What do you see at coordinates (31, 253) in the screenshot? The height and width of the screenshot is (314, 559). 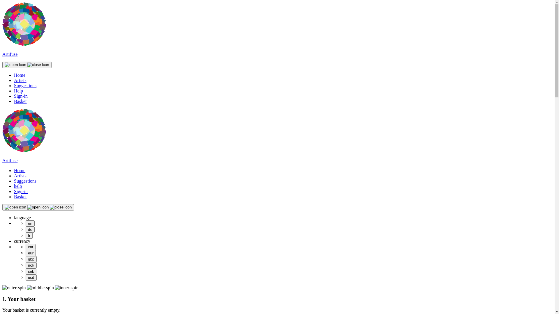 I see `eur` at bounding box center [31, 253].